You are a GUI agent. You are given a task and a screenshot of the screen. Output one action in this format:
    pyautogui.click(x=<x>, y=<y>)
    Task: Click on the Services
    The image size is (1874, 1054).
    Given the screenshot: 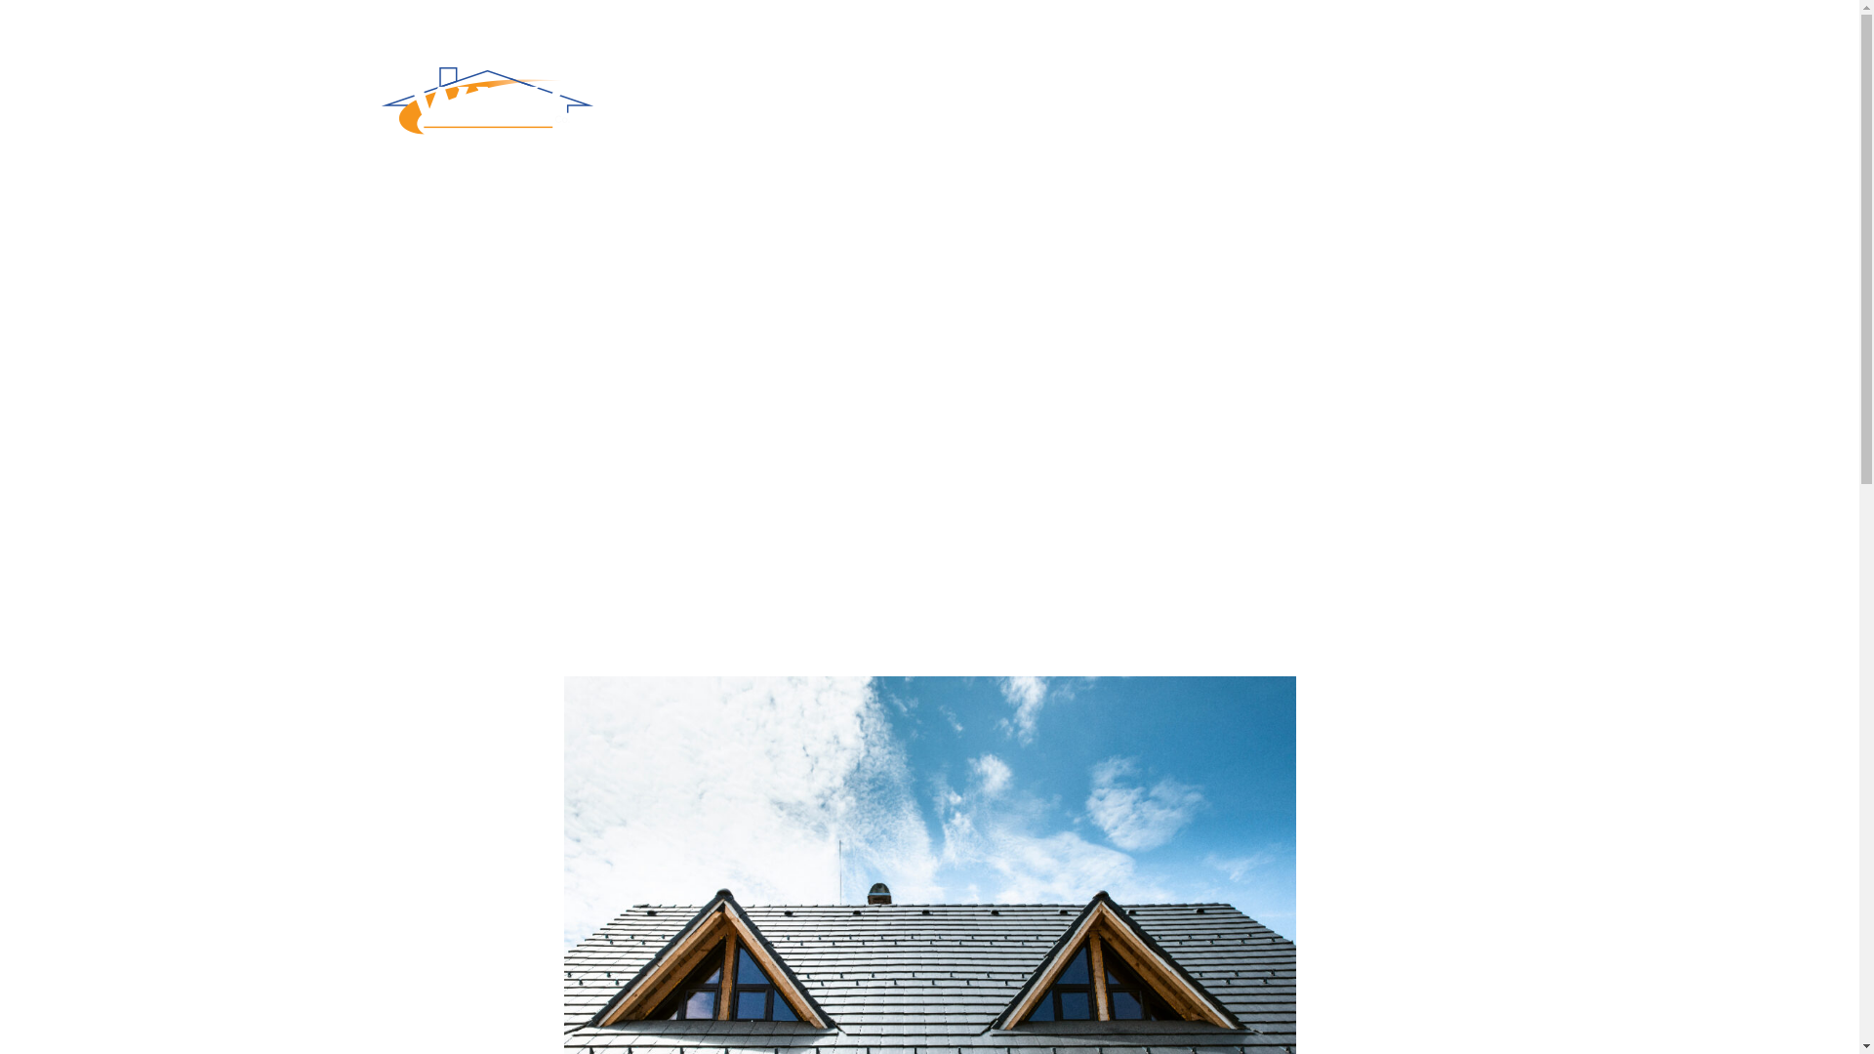 What is the action you would take?
    pyautogui.click(x=869, y=93)
    